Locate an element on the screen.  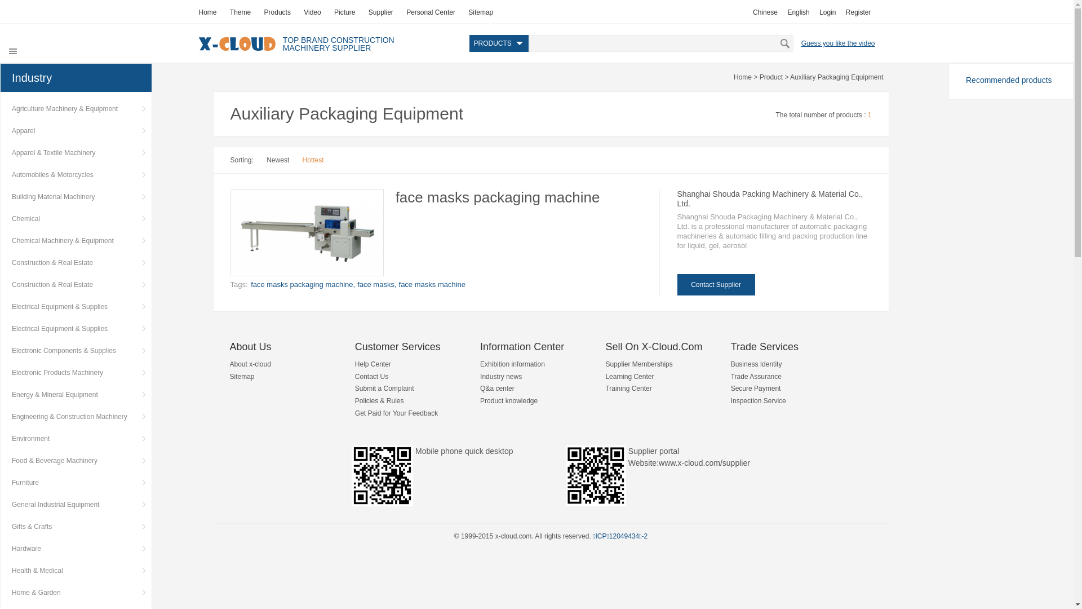
Industry news is located at coordinates (501, 377).